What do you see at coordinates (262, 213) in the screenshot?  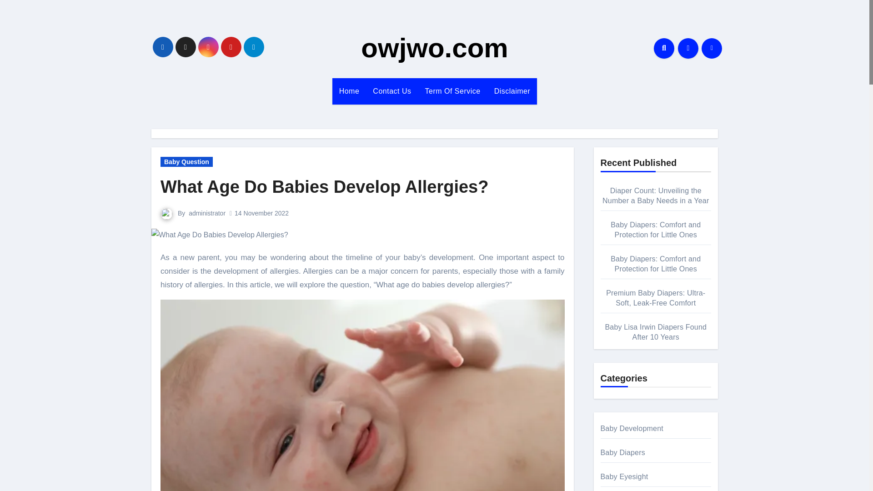 I see `14 November 2022` at bounding box center [262, 213].